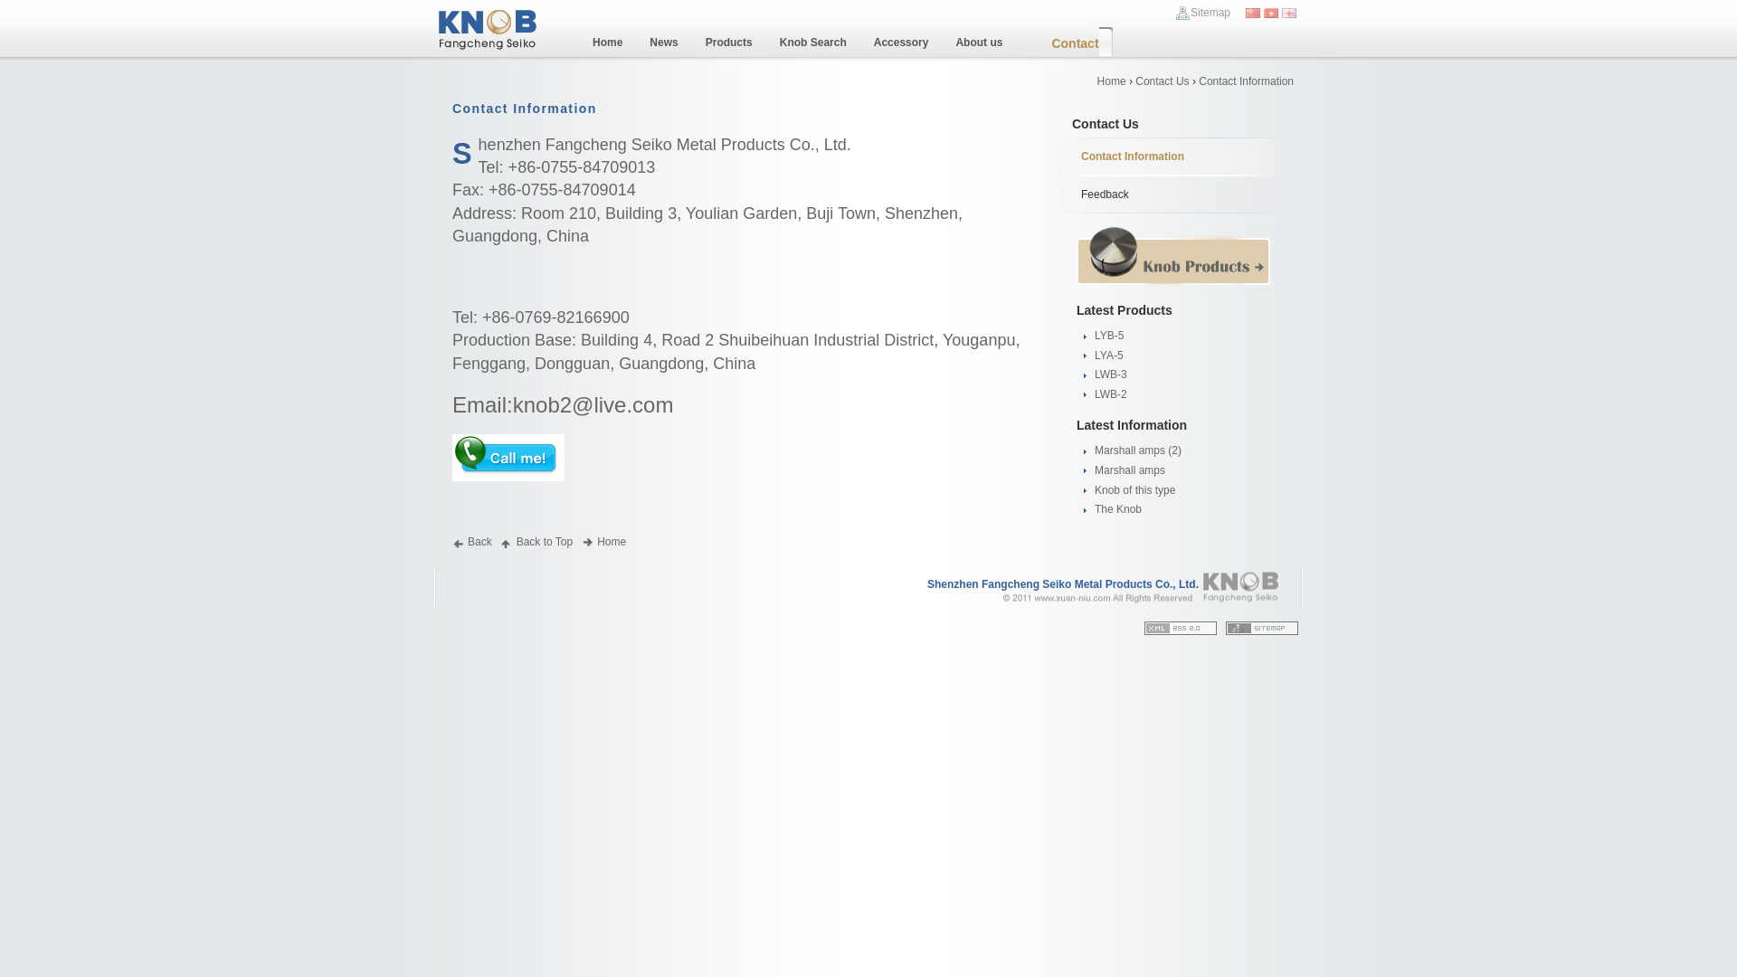 The width and height of the screenshot is (1737, 977). What do you see at coordinates (1130, 470) in the screenshot?
I see `Marshall amps` at bounding box center [1130, 470].